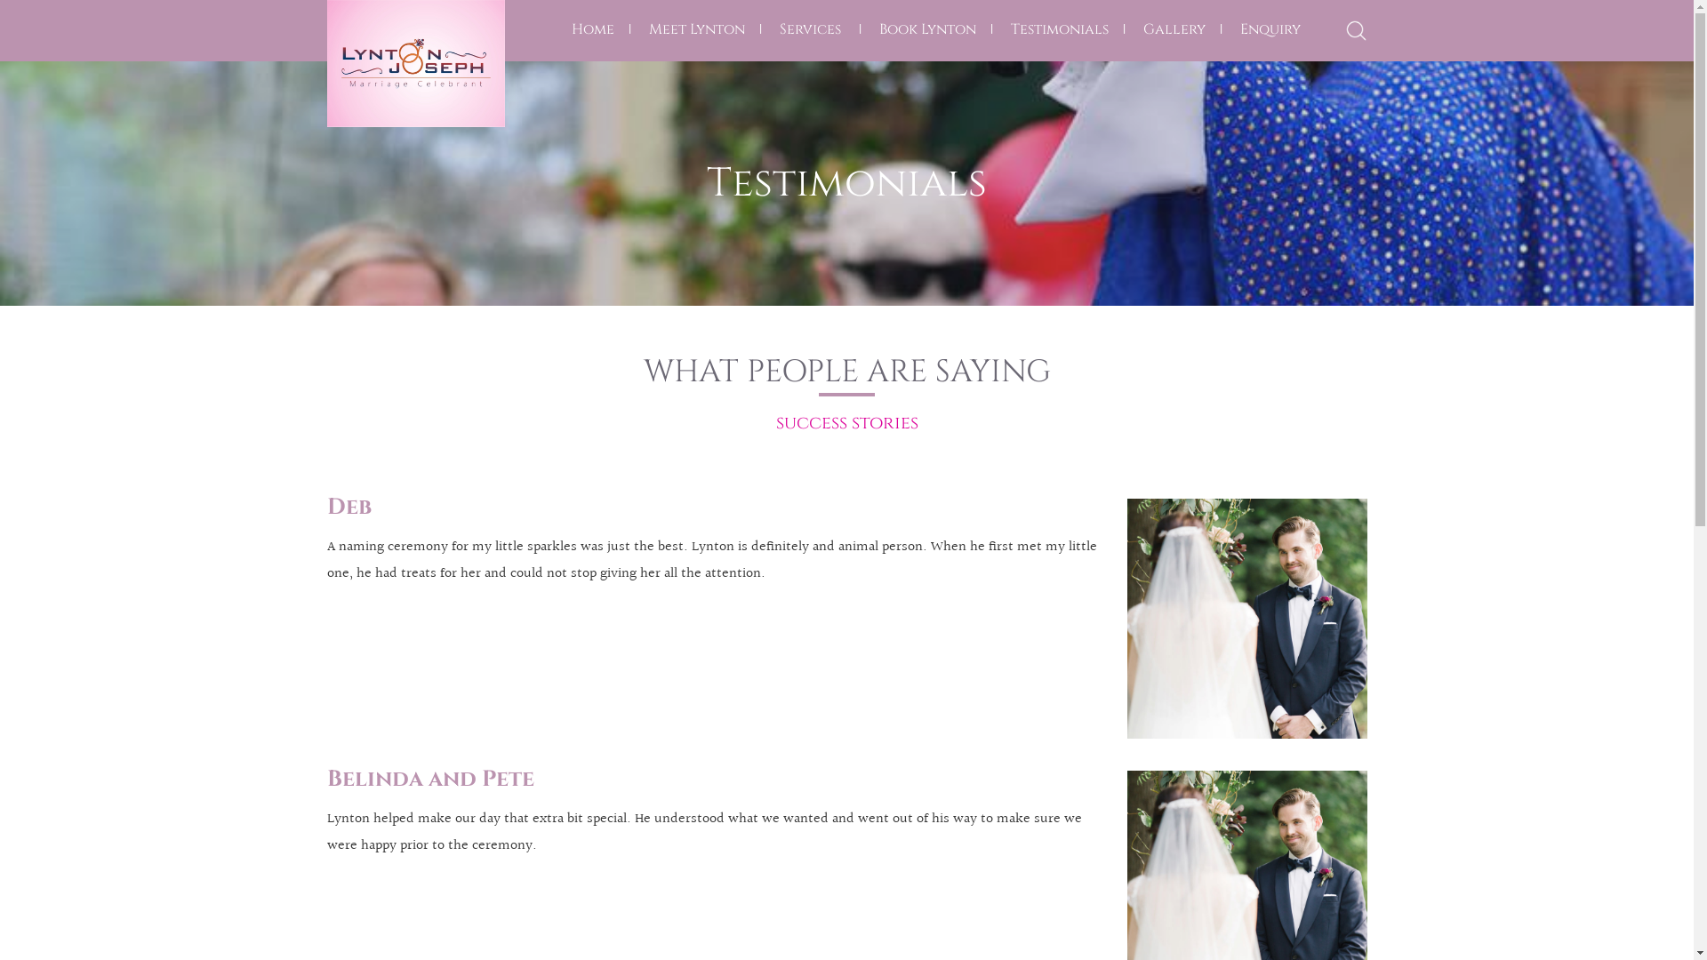 The image size is (1707, 960). What do you see at coordinates (926, 29) in the screenshot?
I see `Book Lynton` at bounding box center [926, 29].